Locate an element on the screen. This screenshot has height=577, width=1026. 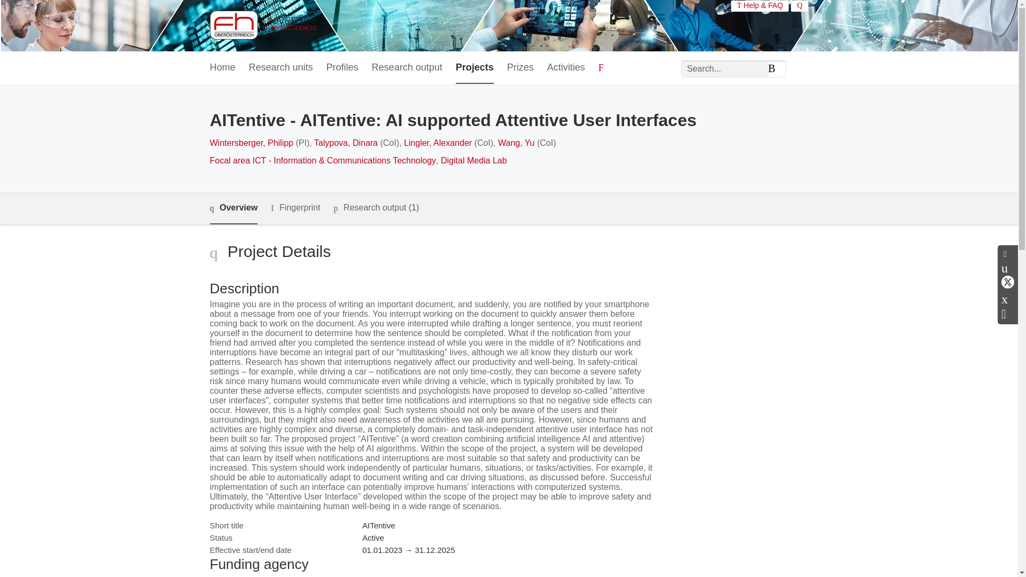
Research output is located at coordinates (407, 68).